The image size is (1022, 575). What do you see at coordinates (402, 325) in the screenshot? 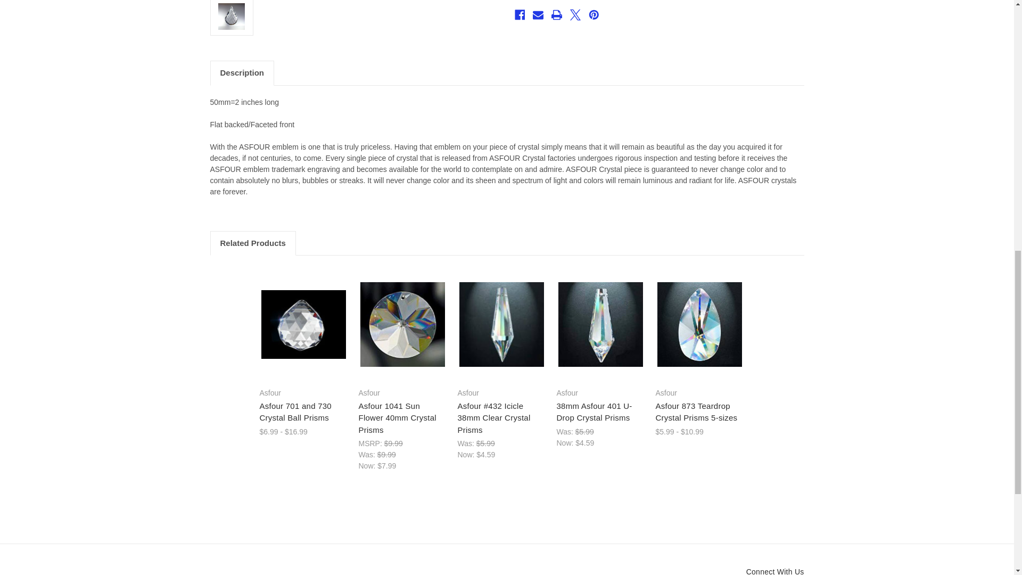
I see `Asfour 1041 Sun Flower 40mm Crystal Prisms` at bounding box center [402, 325].